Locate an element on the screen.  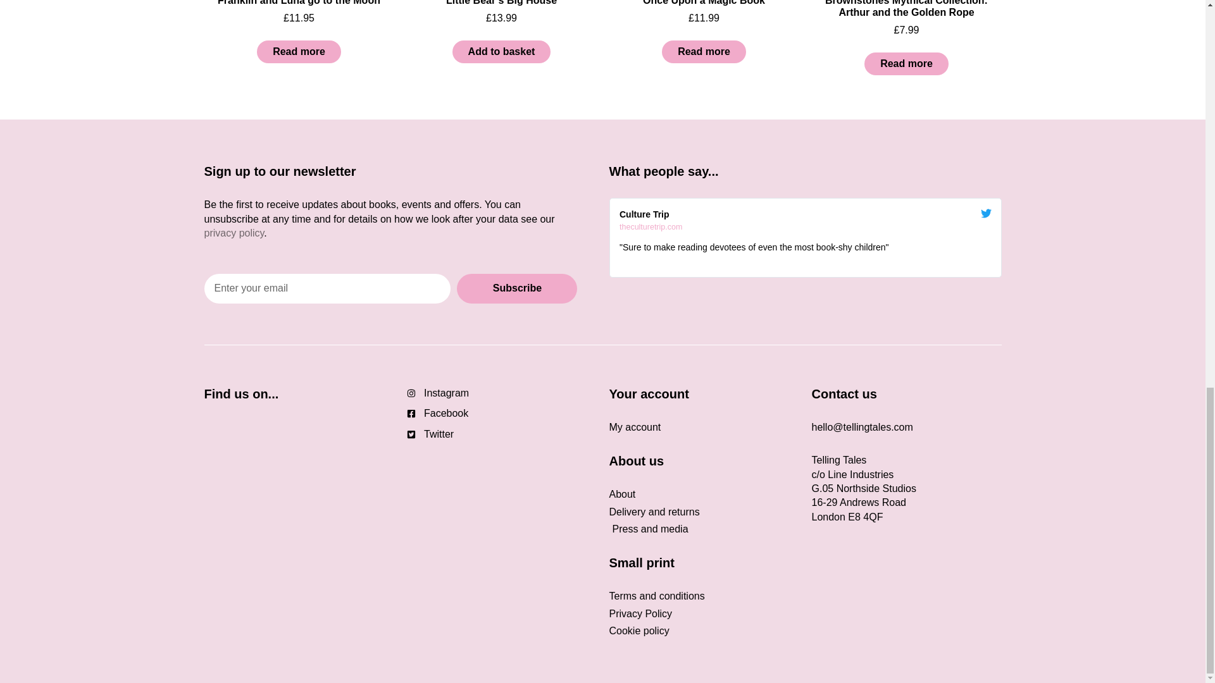
Privacy Policy is located at coordinates (703, 613).